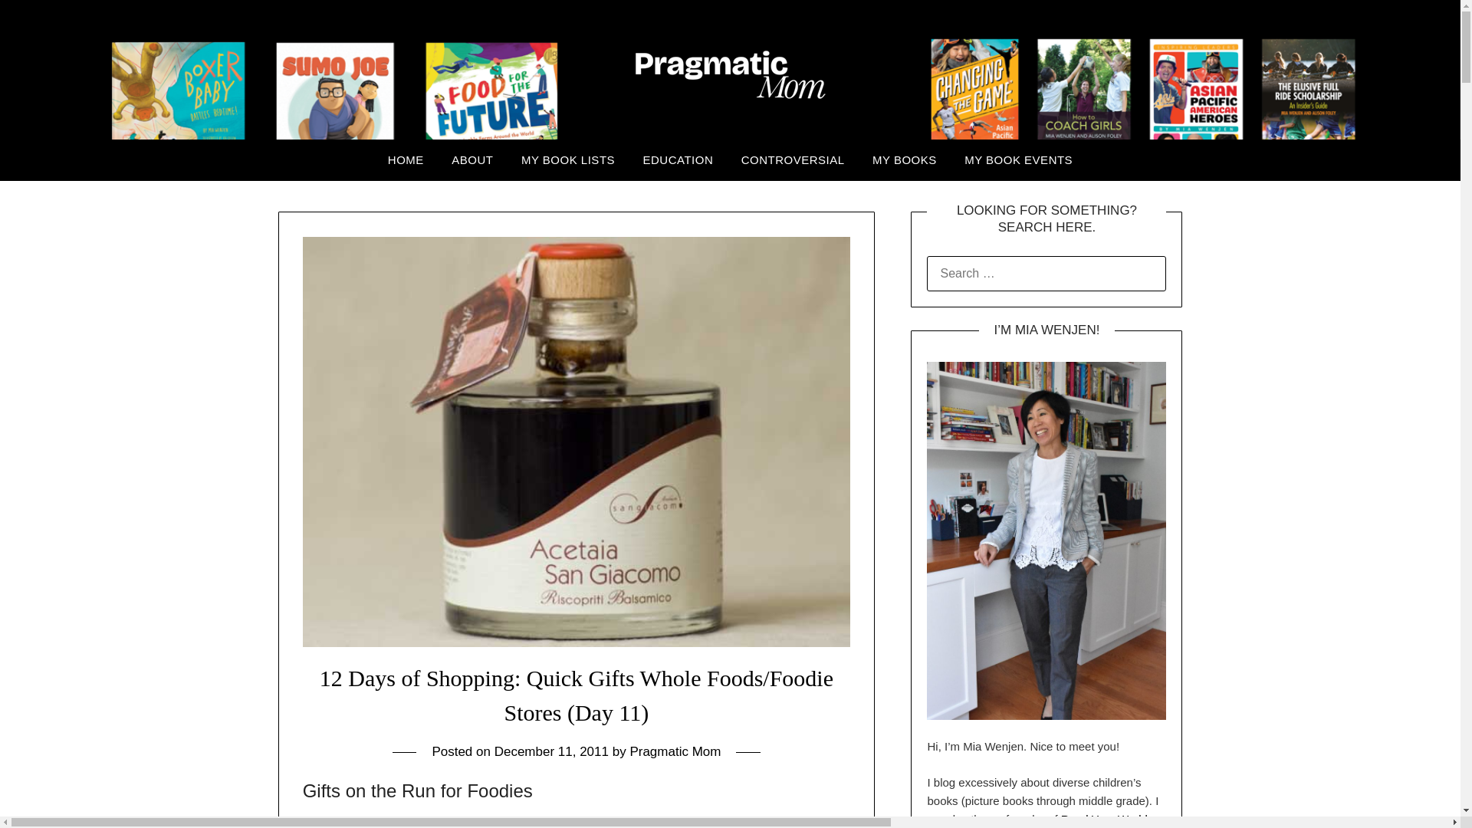 This screenshot has width=1472, height=828. What do you see at coordinates (678, 160) in the screenshot?
I see `EDUCATION` at bounding box center [678, 160].